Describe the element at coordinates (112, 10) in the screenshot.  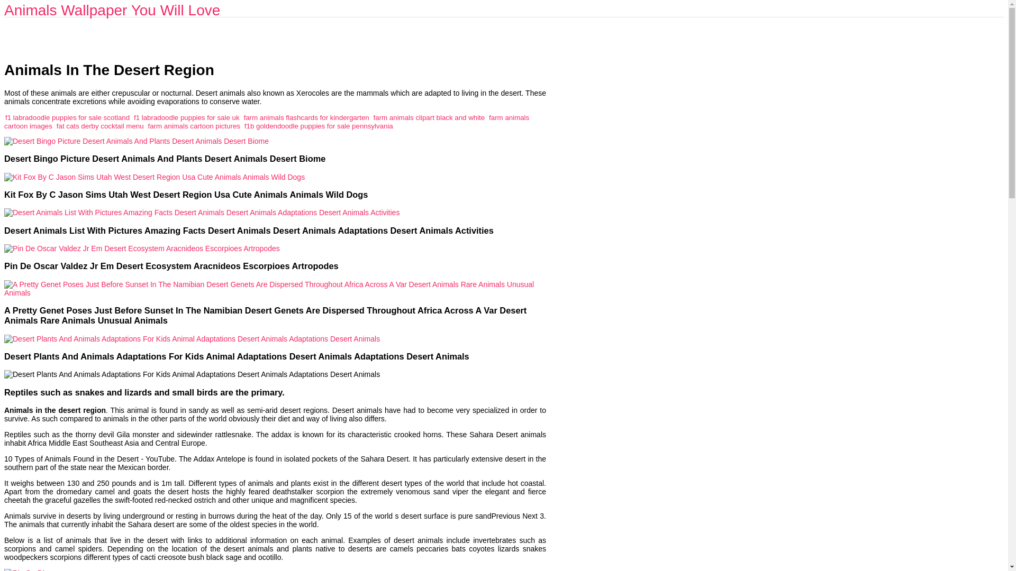
I see `Animals Wallpaper You Will Love` at that location.